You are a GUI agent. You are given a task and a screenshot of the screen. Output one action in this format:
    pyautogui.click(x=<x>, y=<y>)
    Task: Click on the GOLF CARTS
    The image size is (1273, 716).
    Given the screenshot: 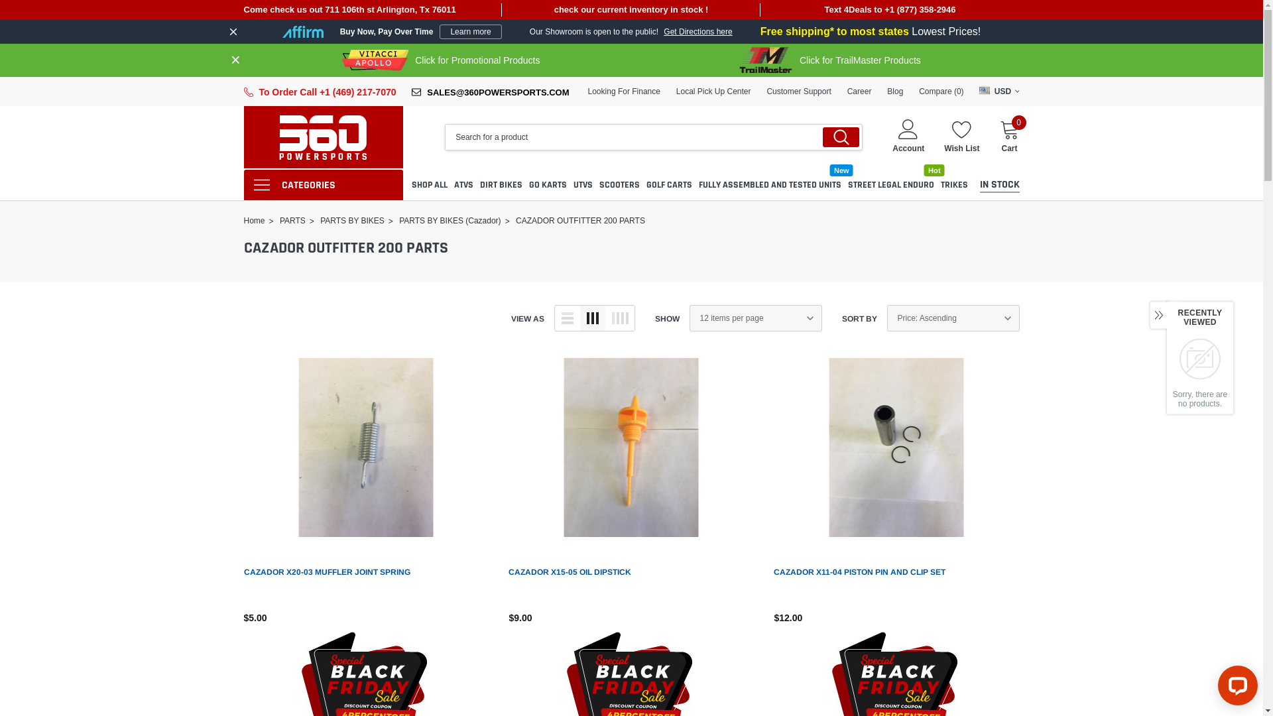 What is the action you would take?
    pyautogui.click(x=670, y=184)
    